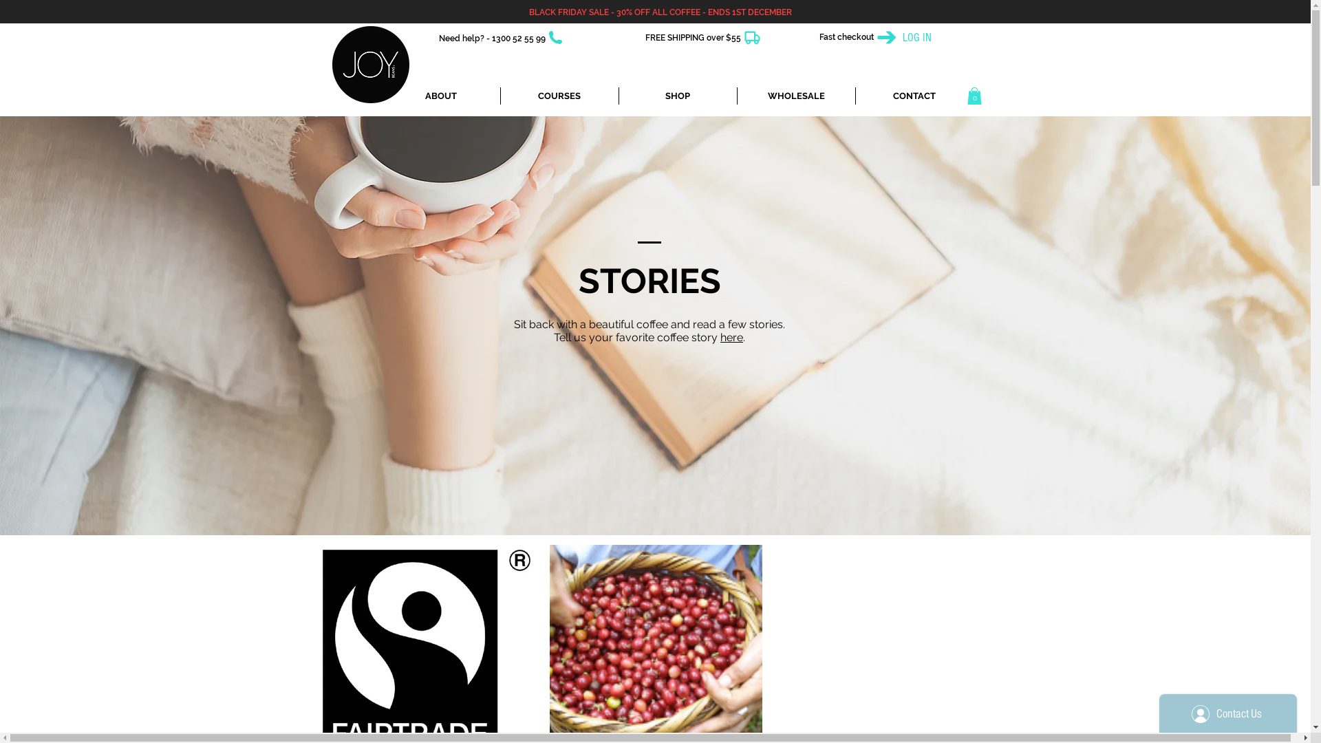 This screenshot has height=743, width=1321. I want to click on here, so click(732, 337).